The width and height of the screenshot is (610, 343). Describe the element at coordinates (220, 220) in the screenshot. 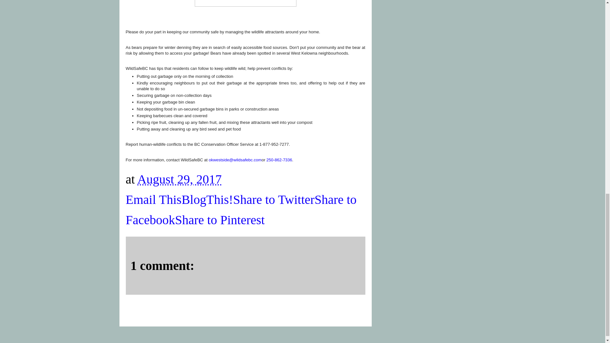

I see `Share to Pinterest` at that location.